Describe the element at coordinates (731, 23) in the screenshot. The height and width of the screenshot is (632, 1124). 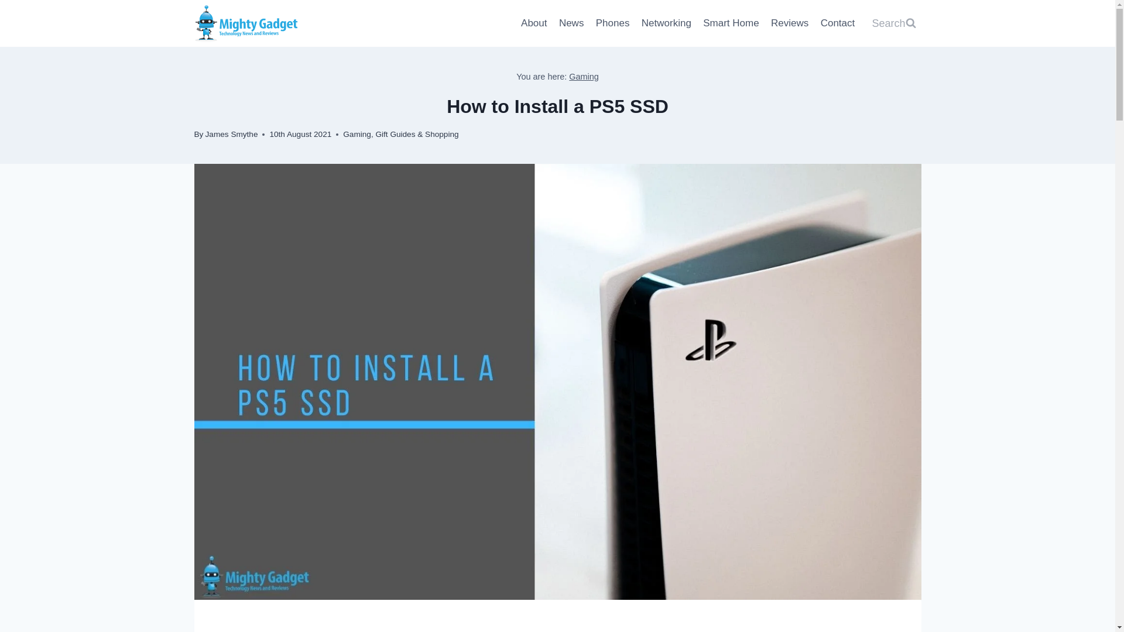
I see `Smart Home` at that location.